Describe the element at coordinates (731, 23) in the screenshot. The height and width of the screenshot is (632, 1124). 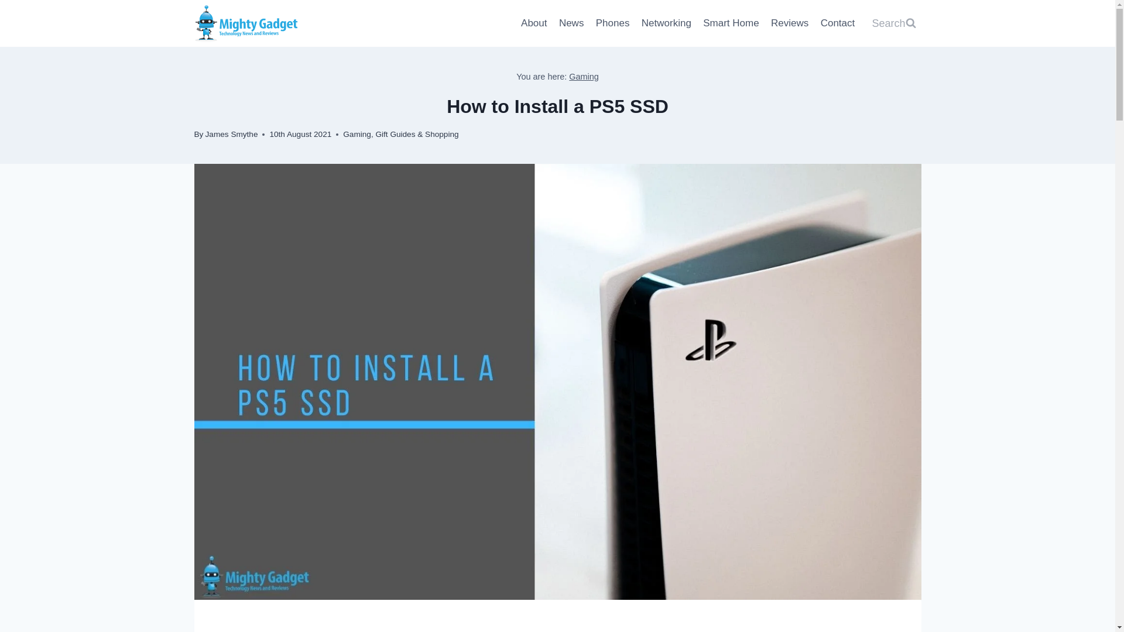
I see `Smart Home` at that location.